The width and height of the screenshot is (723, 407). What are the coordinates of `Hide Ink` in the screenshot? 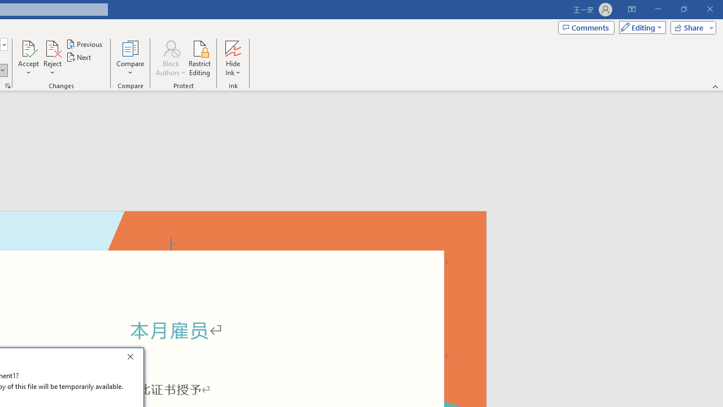 It's located at (233, 47).